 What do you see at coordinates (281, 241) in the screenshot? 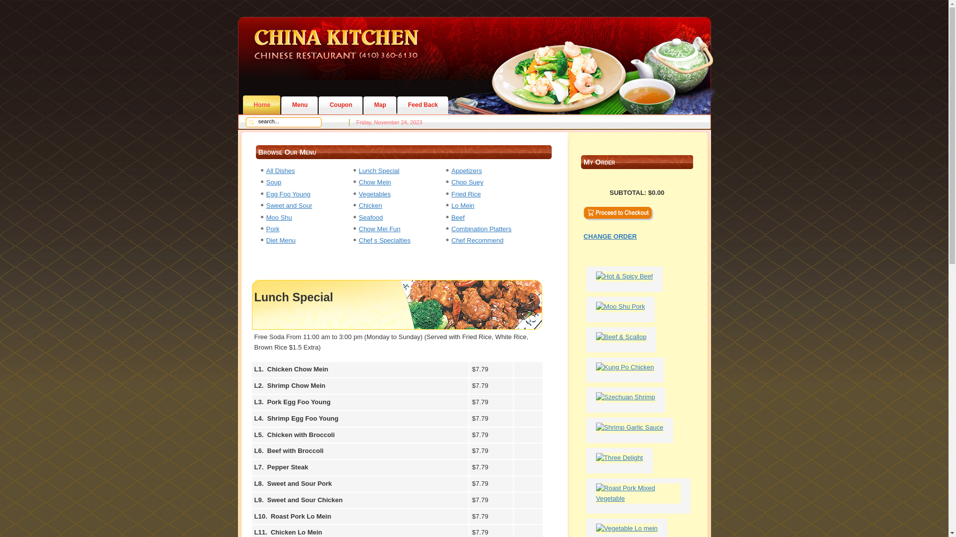
I see `Diet Menu` at bounding box center [281, 241].